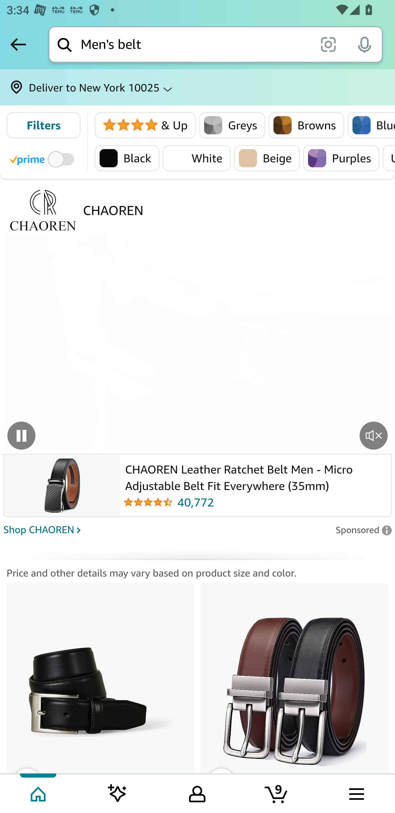 This screenshot has width=395, height=813. Describe the element at coordinates (127, 158) in the screenshot. I see `Black Black Black Black` at that location.